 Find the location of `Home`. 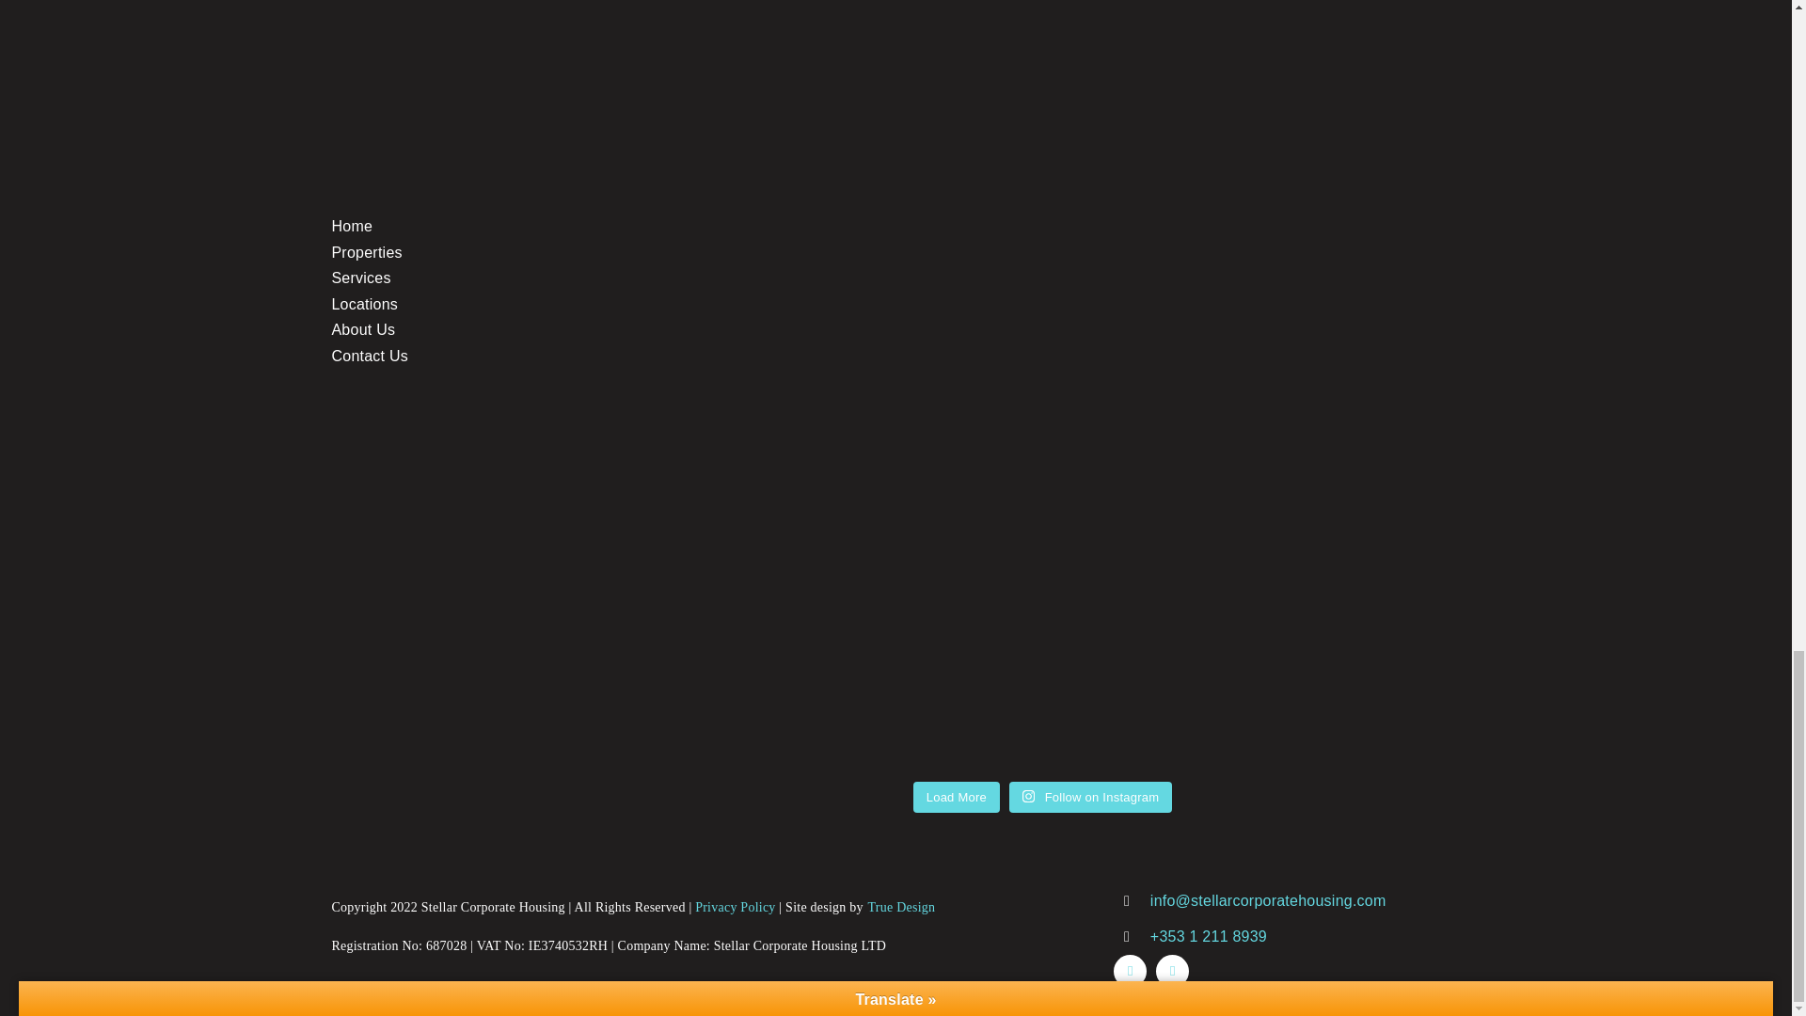

Home is located at coordinates (351, 226).